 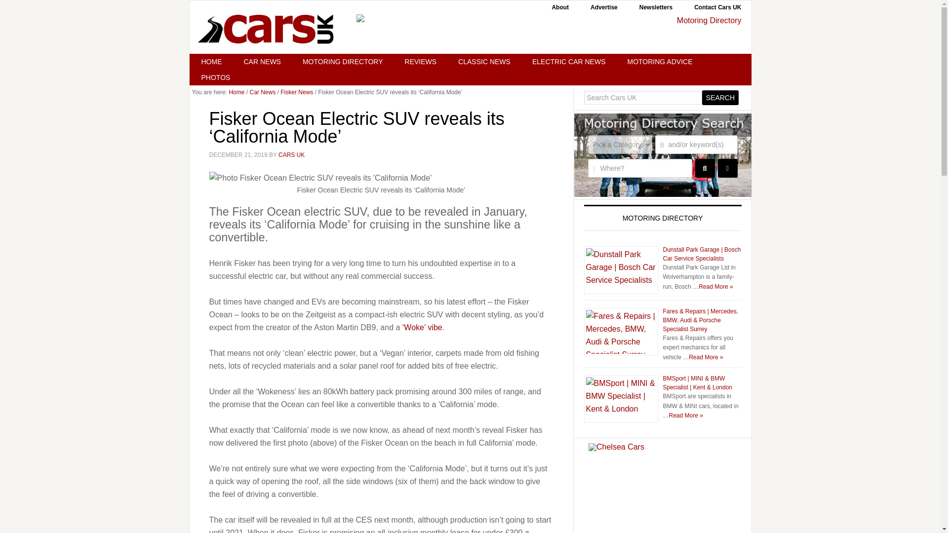 What do you see at coordinates (484, 62) in the screenshot?
I see `CLASSIC NEWS` at bounding box center [484, 62].